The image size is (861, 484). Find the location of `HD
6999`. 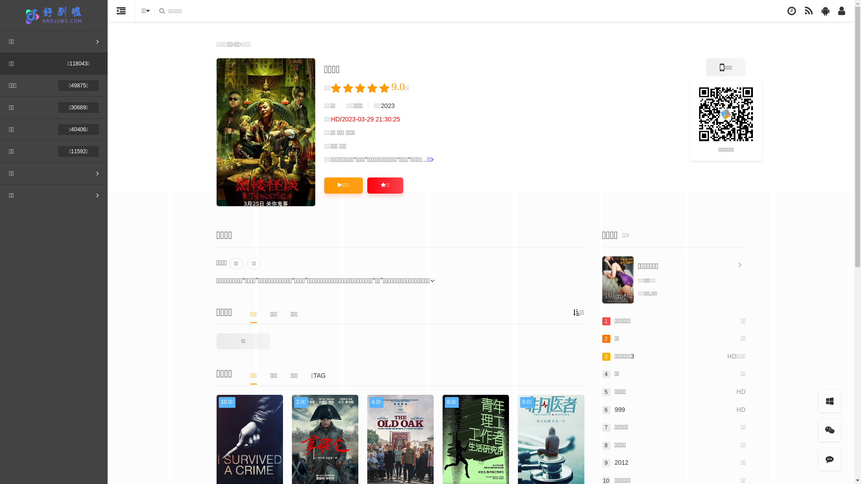

HD
6999 is located at coordinates (674, 410).